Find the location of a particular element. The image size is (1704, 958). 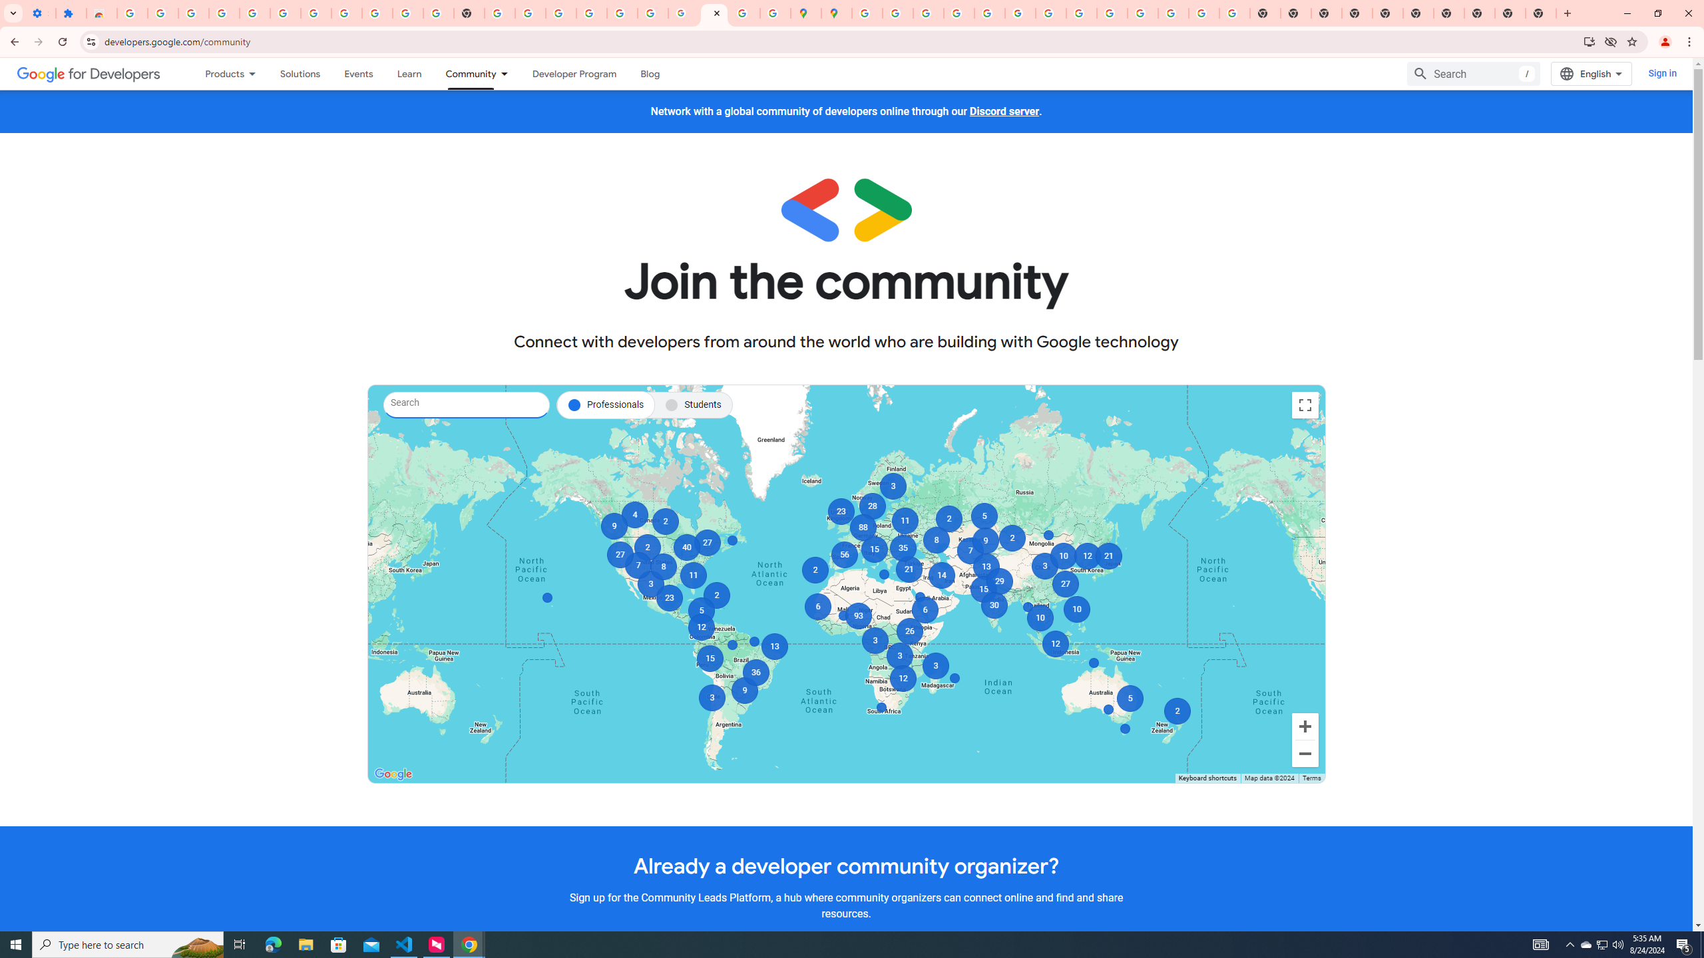

Community, selected is located at coordinates (464, 73).